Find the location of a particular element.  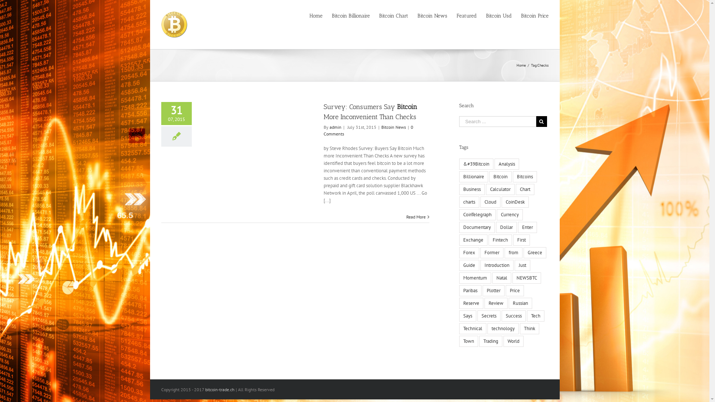

admin is located at coordinates (335, 127).